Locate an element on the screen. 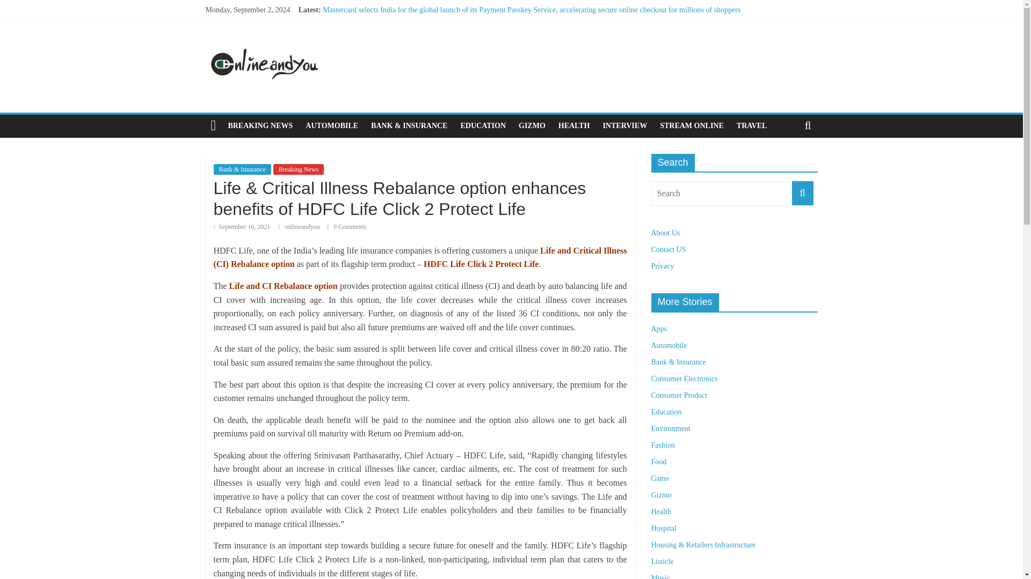  STREAM ONLINE is located at coordinates (692, 125).